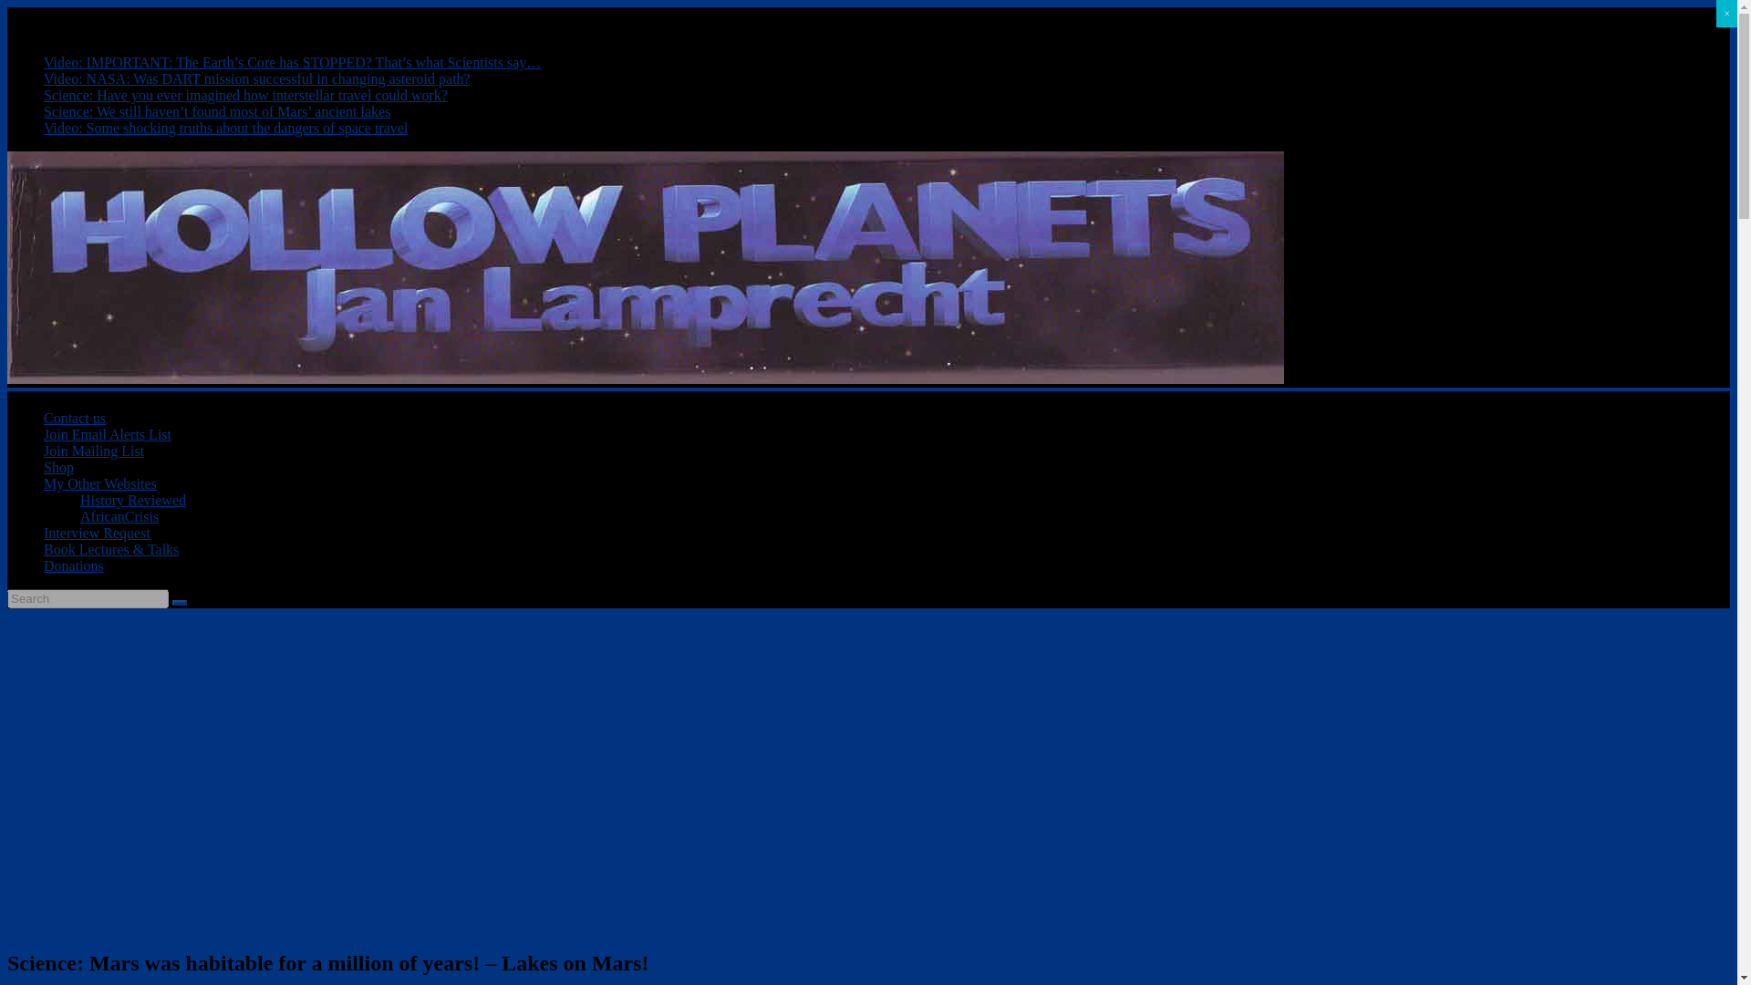 Image resolution: width=1751 pixels, height=985 pixels. What do you see at coordinates (30, 924) in the screenshot?
I see `Articles` at bounding box center [30, 924].